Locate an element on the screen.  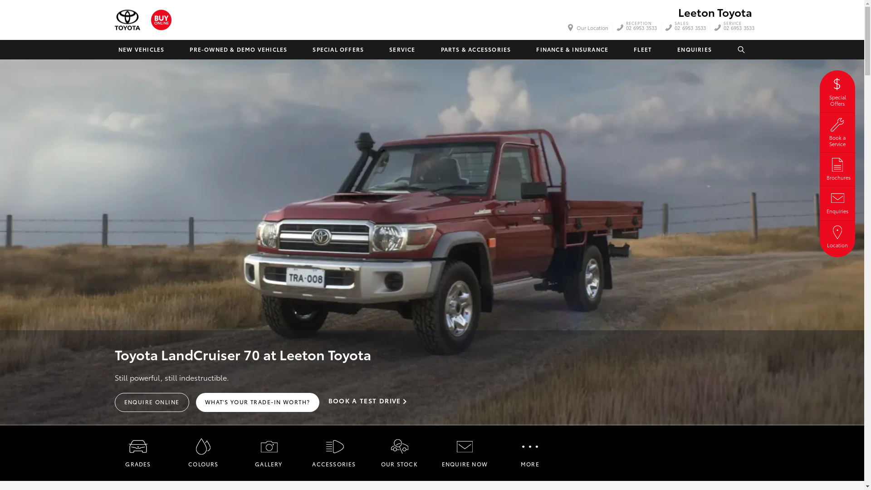
RECEPTION
02 6953 3533 is located at coordinates (641, 28).